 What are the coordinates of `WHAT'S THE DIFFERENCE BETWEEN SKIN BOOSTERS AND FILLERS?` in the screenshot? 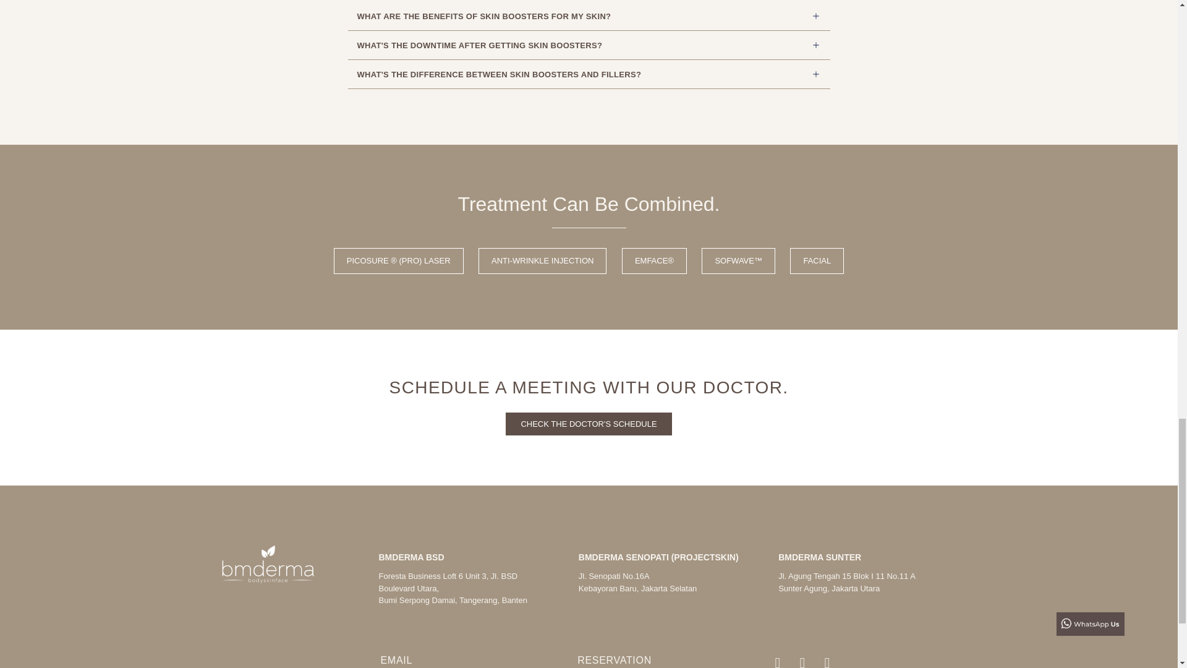 It's located at (500, 74).